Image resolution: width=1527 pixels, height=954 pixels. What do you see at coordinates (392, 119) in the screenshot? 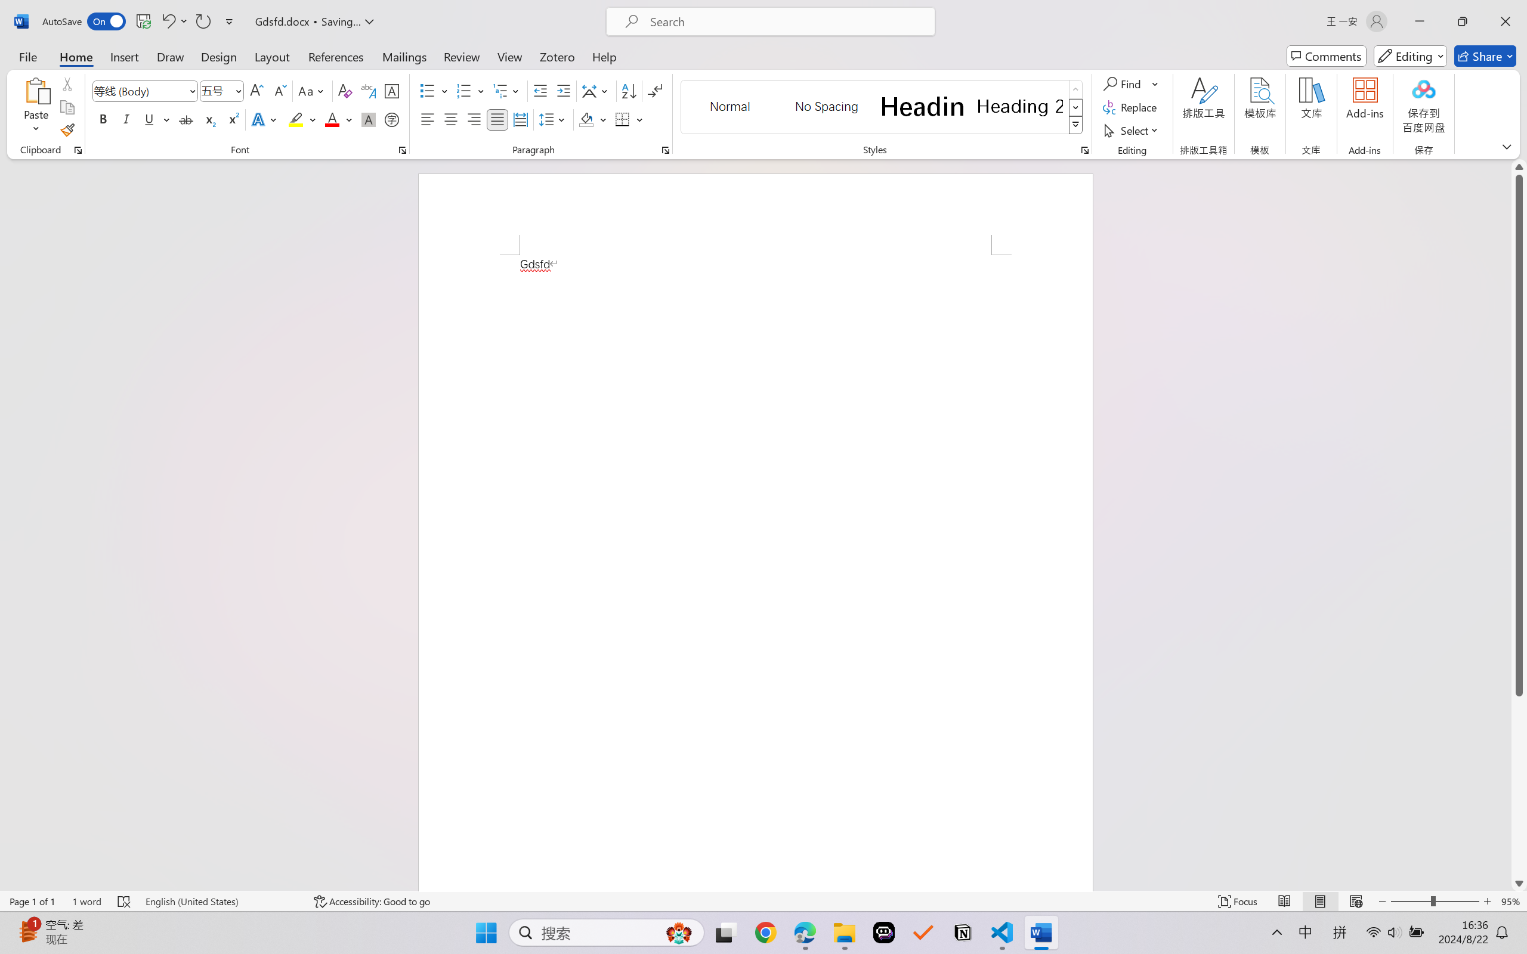
I see `Enclose Characters...` at bounding box center [392, 119].